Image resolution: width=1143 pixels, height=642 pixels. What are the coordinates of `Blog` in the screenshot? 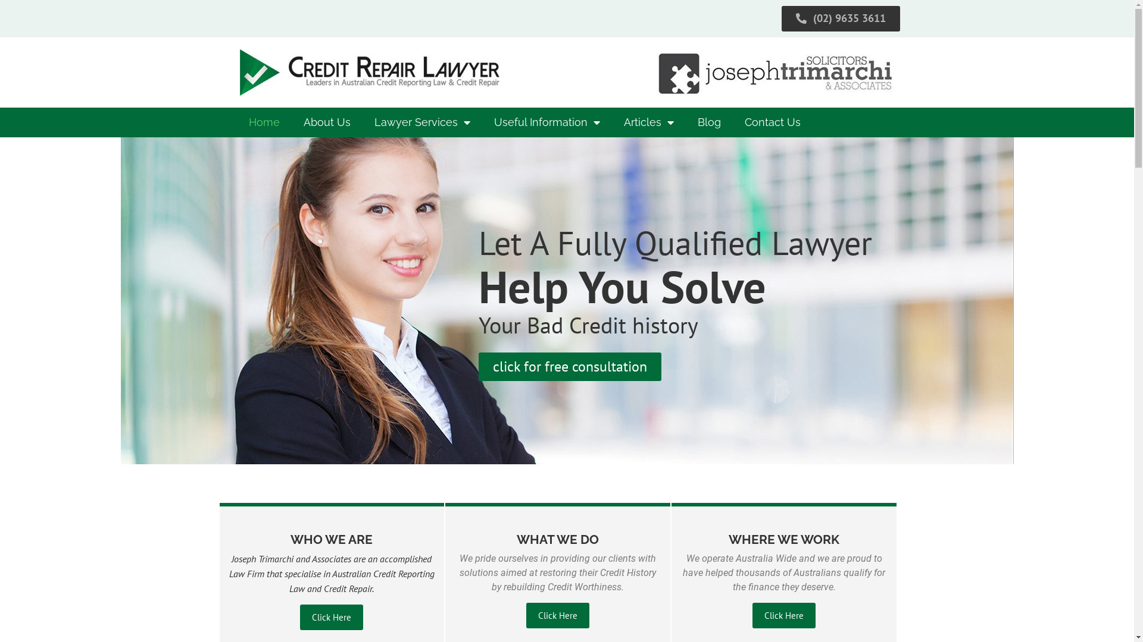 It's located at (710, 122).